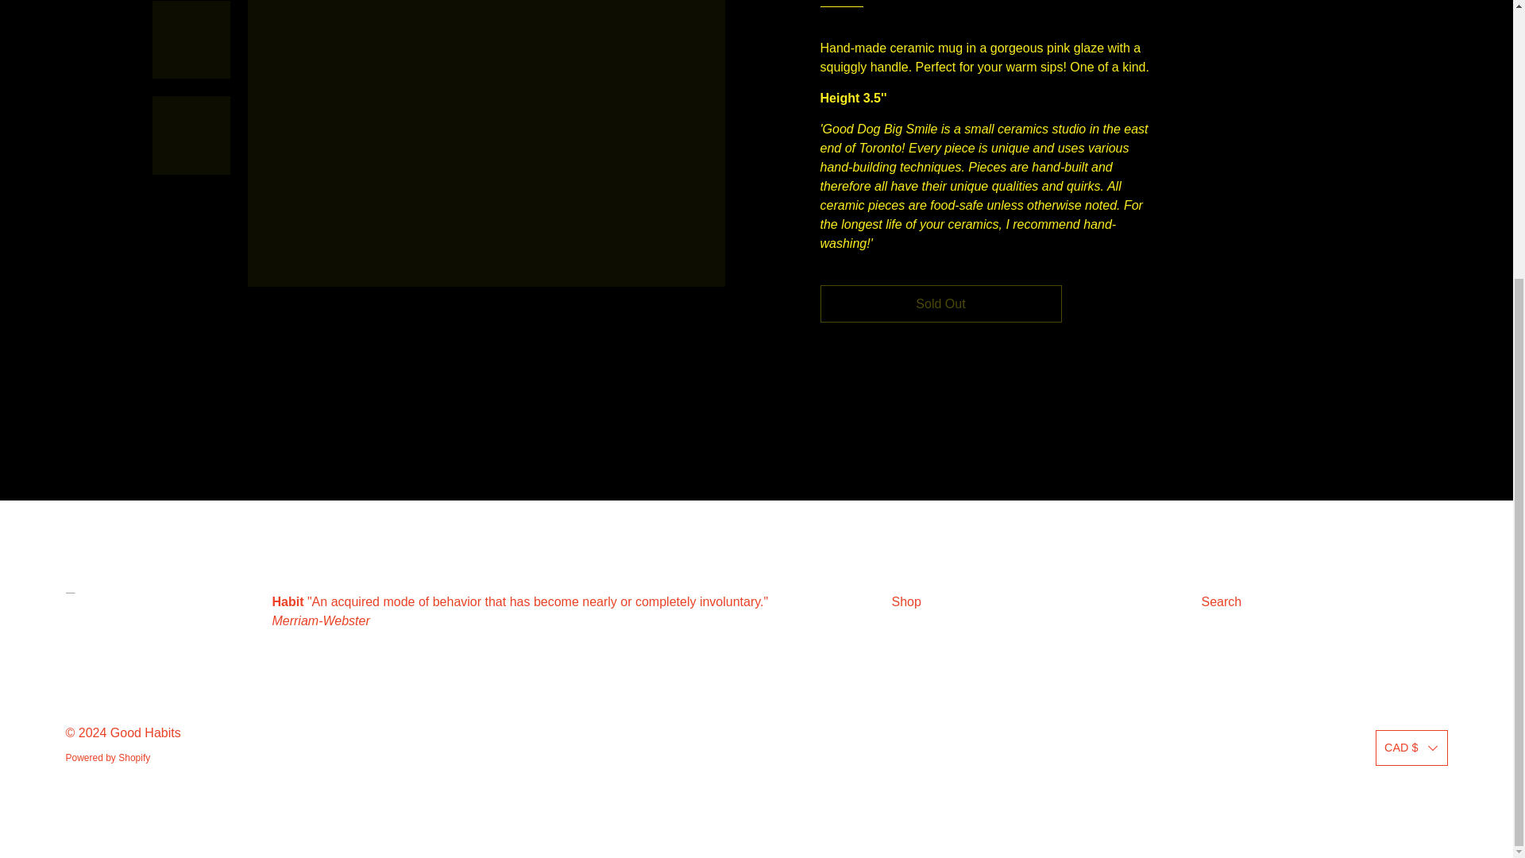 This screenshot has height=858, width=1525. I want to click on Load image into Gallery viewer, Pink Ceramic Mug, so click(191, 135).